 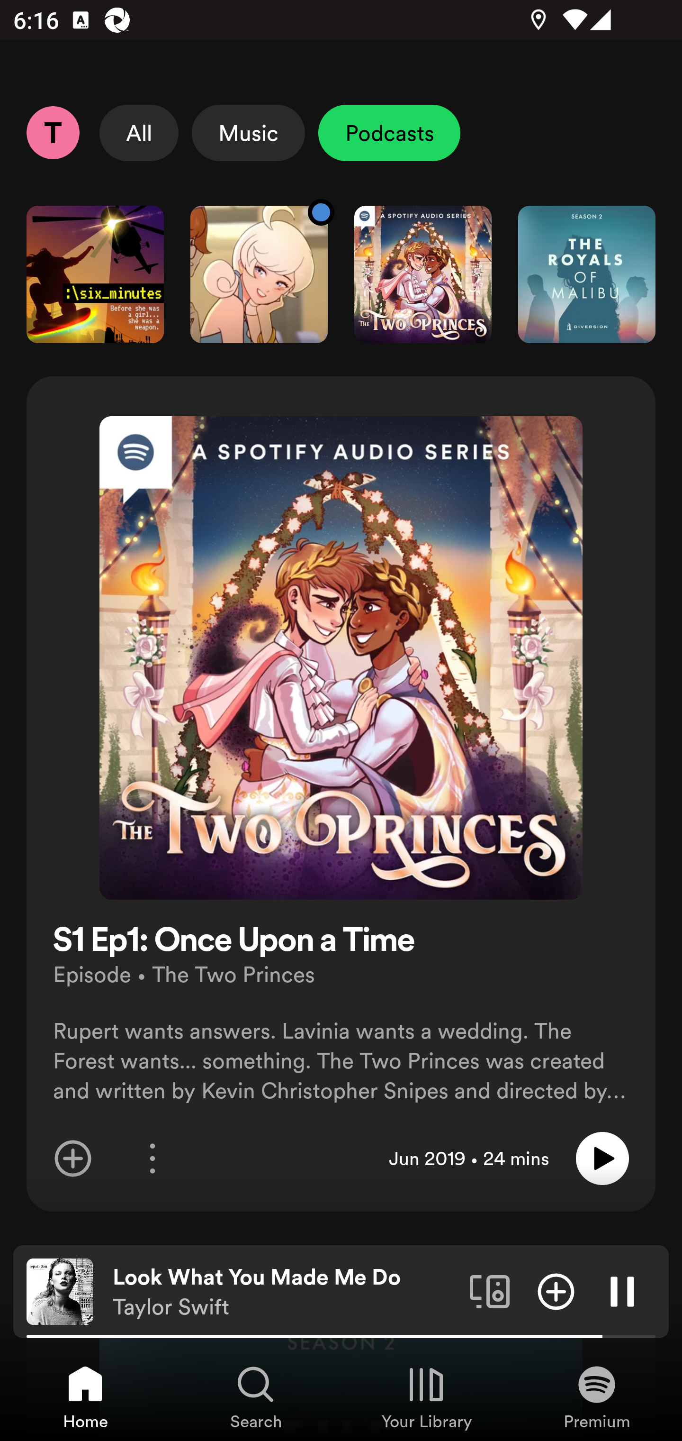 What do you see at coordinates (60, 1291) in the screenshot?
I see `The cover art of the currently playing track` at bounding box center [60, 1291].